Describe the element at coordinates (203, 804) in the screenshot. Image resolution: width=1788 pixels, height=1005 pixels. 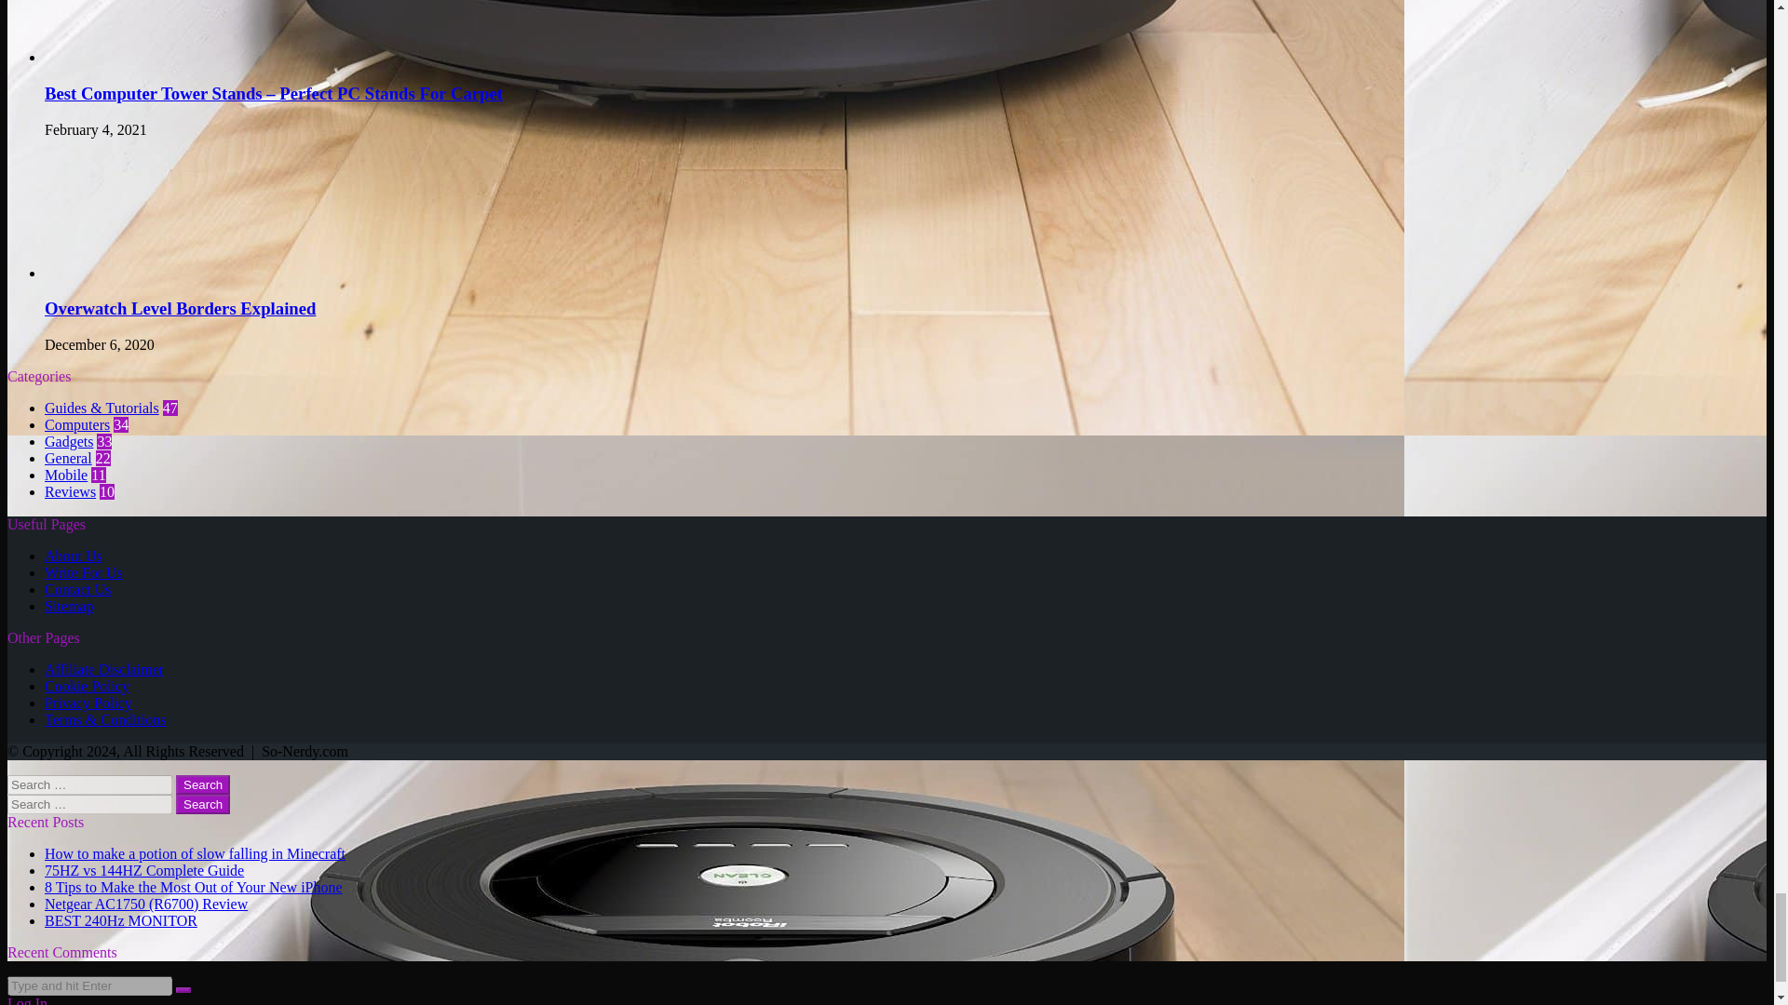
I see `Search` at that location.